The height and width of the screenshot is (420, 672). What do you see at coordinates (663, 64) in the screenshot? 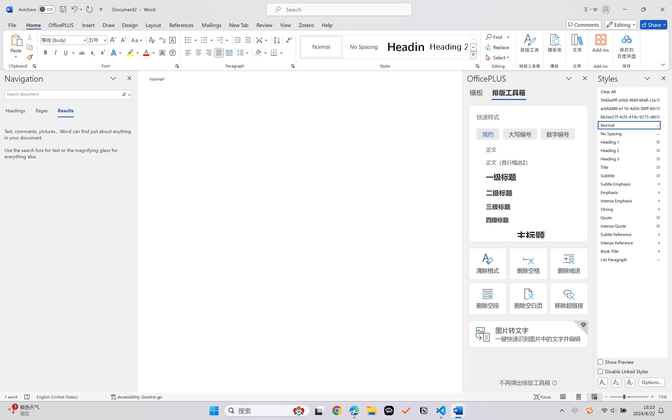
I see `Ribbon Display Options` at bounding box center [663, 64].